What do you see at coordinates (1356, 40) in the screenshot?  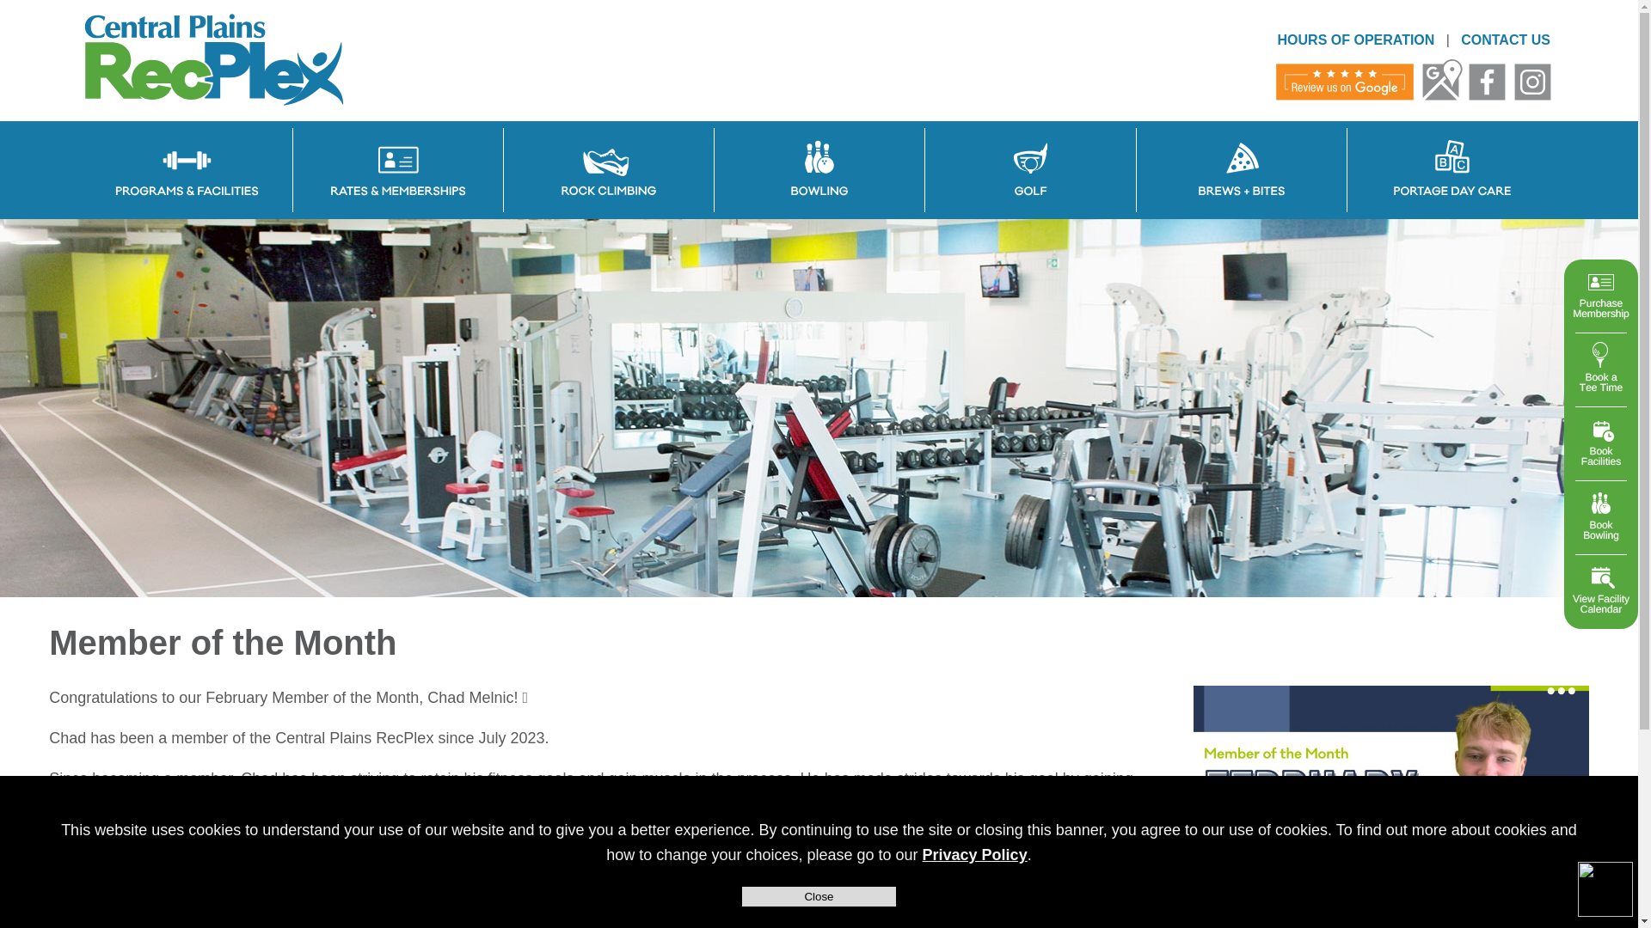 I see `HOURS OF OPERATION` at bounding box center [1356, 40].